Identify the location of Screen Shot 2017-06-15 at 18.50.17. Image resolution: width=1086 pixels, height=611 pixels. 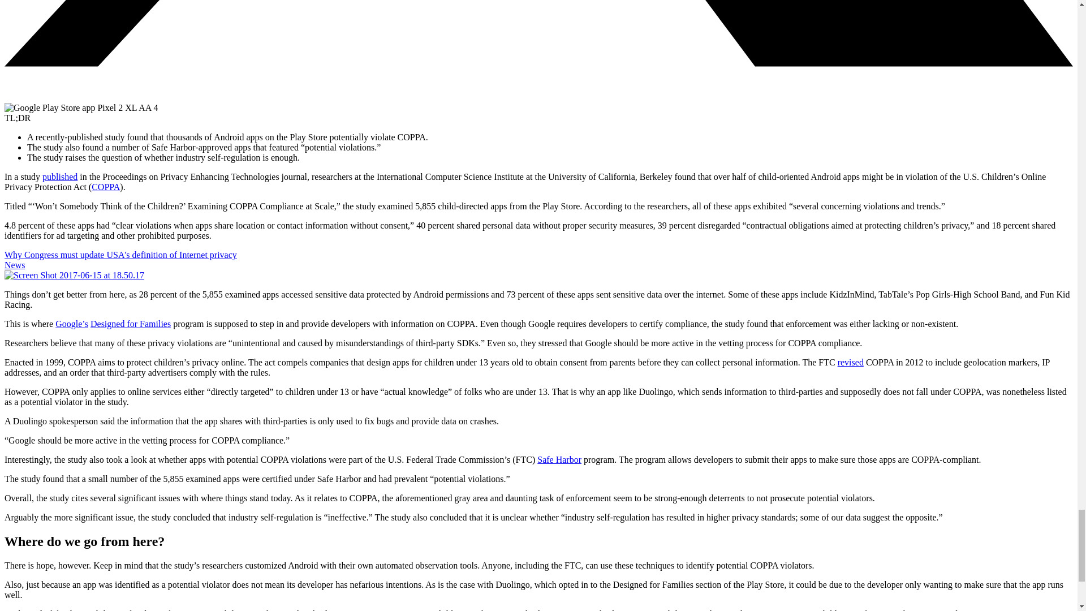
(74, 275).